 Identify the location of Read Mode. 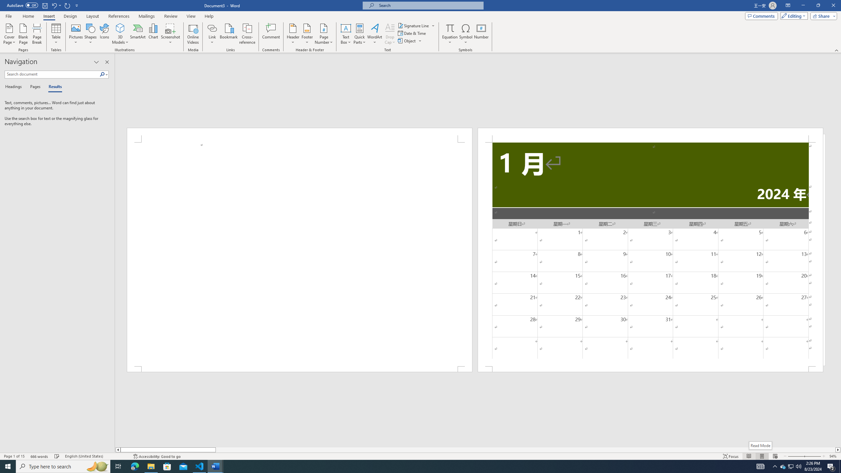
(749, 456).